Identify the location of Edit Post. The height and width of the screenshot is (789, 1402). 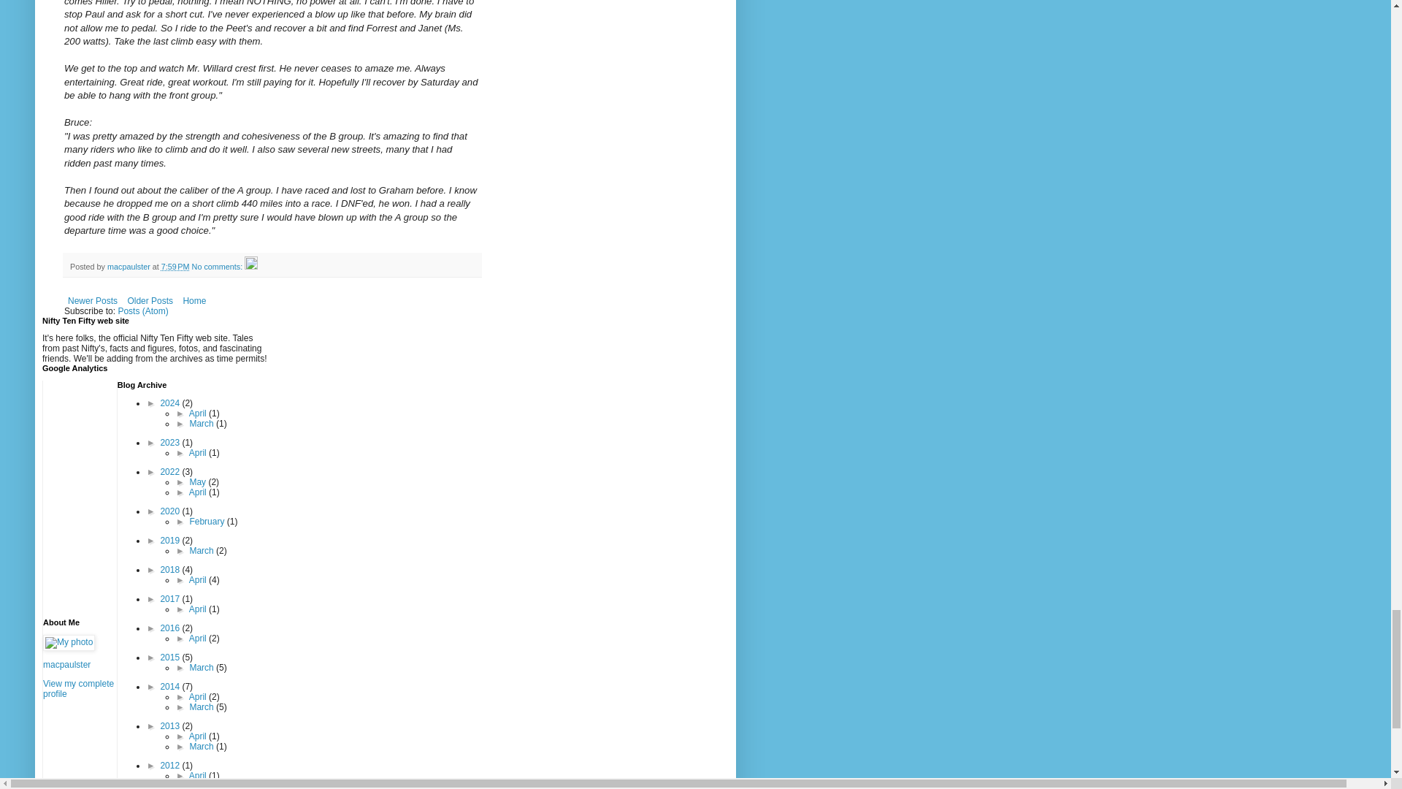
(251, 266).